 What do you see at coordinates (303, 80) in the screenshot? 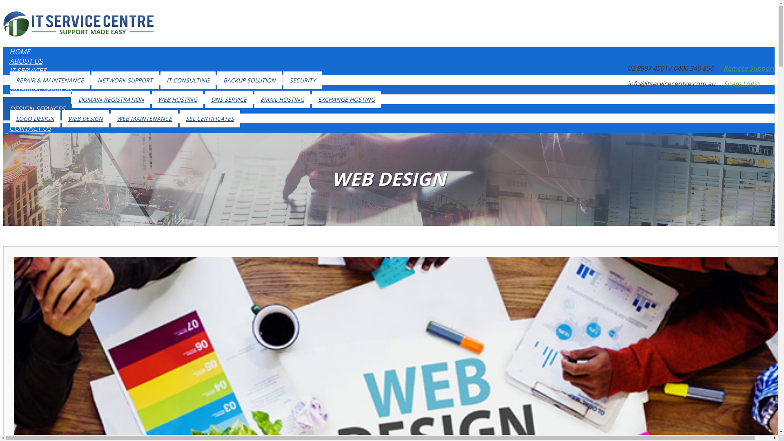
I see `SECURITY` at bounding box center [303, 80].